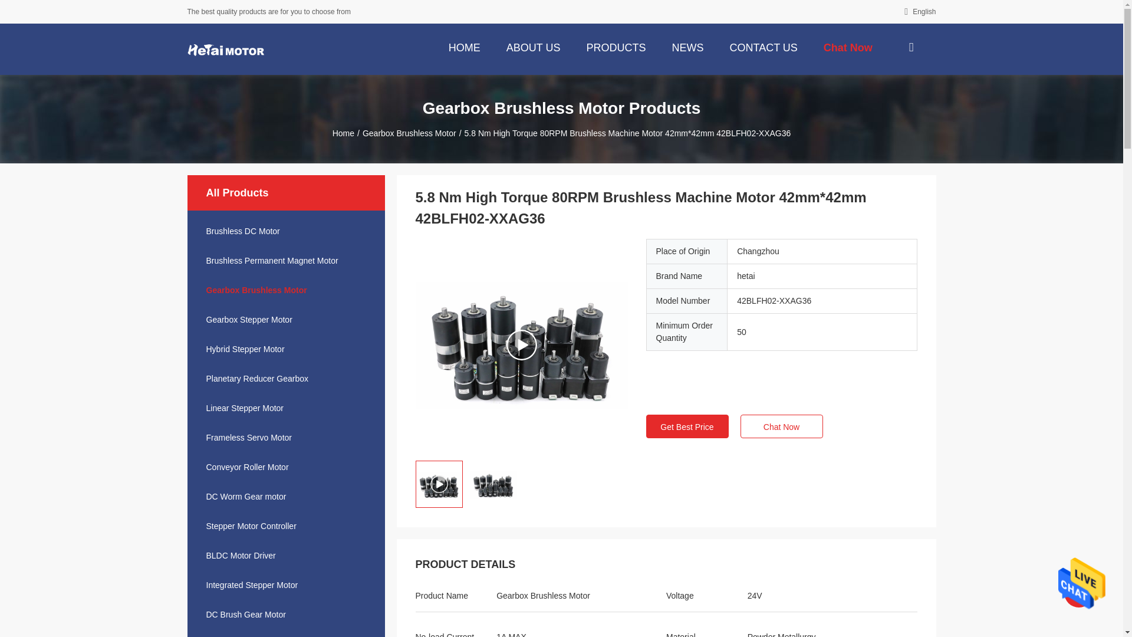  I want to click on PRODUCTS, so click(616, 47).